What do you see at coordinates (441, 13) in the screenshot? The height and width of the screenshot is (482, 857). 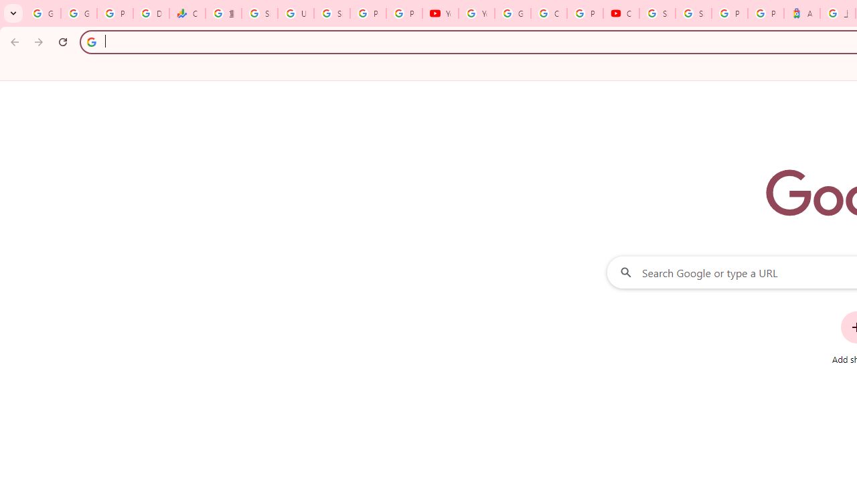 I see `YouTube` at bounding box center [441, 13].